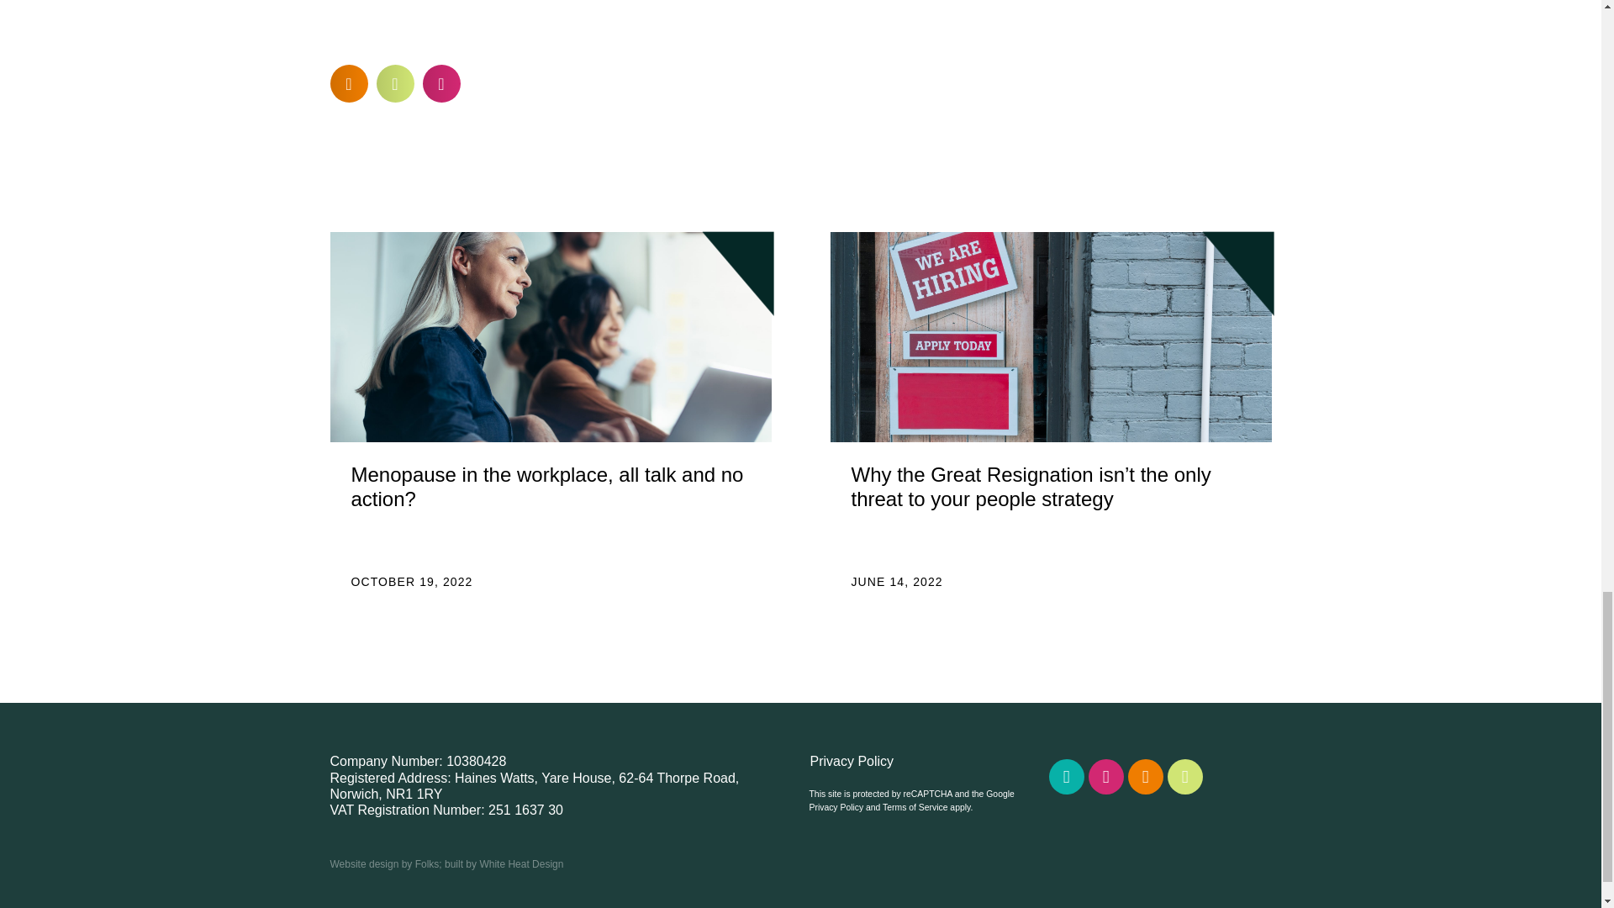  Describe the element at coordinates (896, 581) in the screenshot. I see `JUNE 14, 2022` at that location.